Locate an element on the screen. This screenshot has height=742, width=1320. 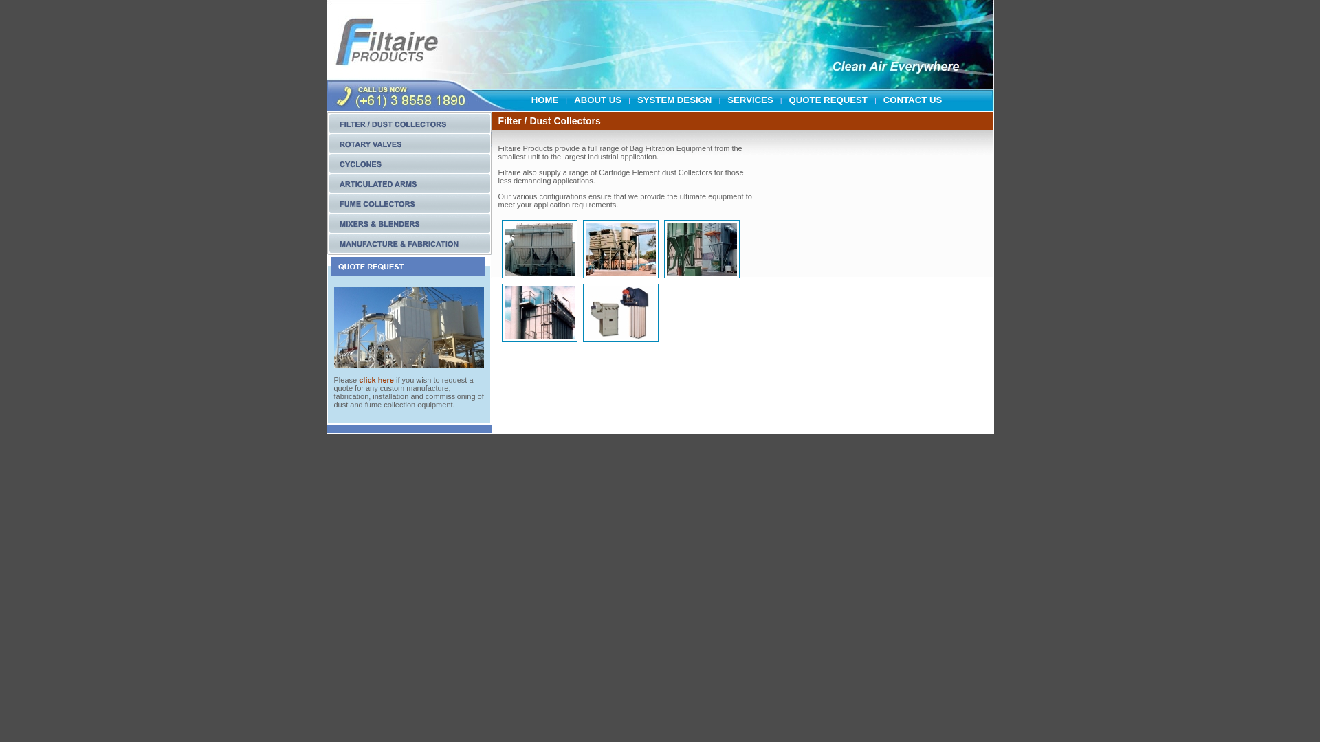
click here is located at coordinates (377, 380).